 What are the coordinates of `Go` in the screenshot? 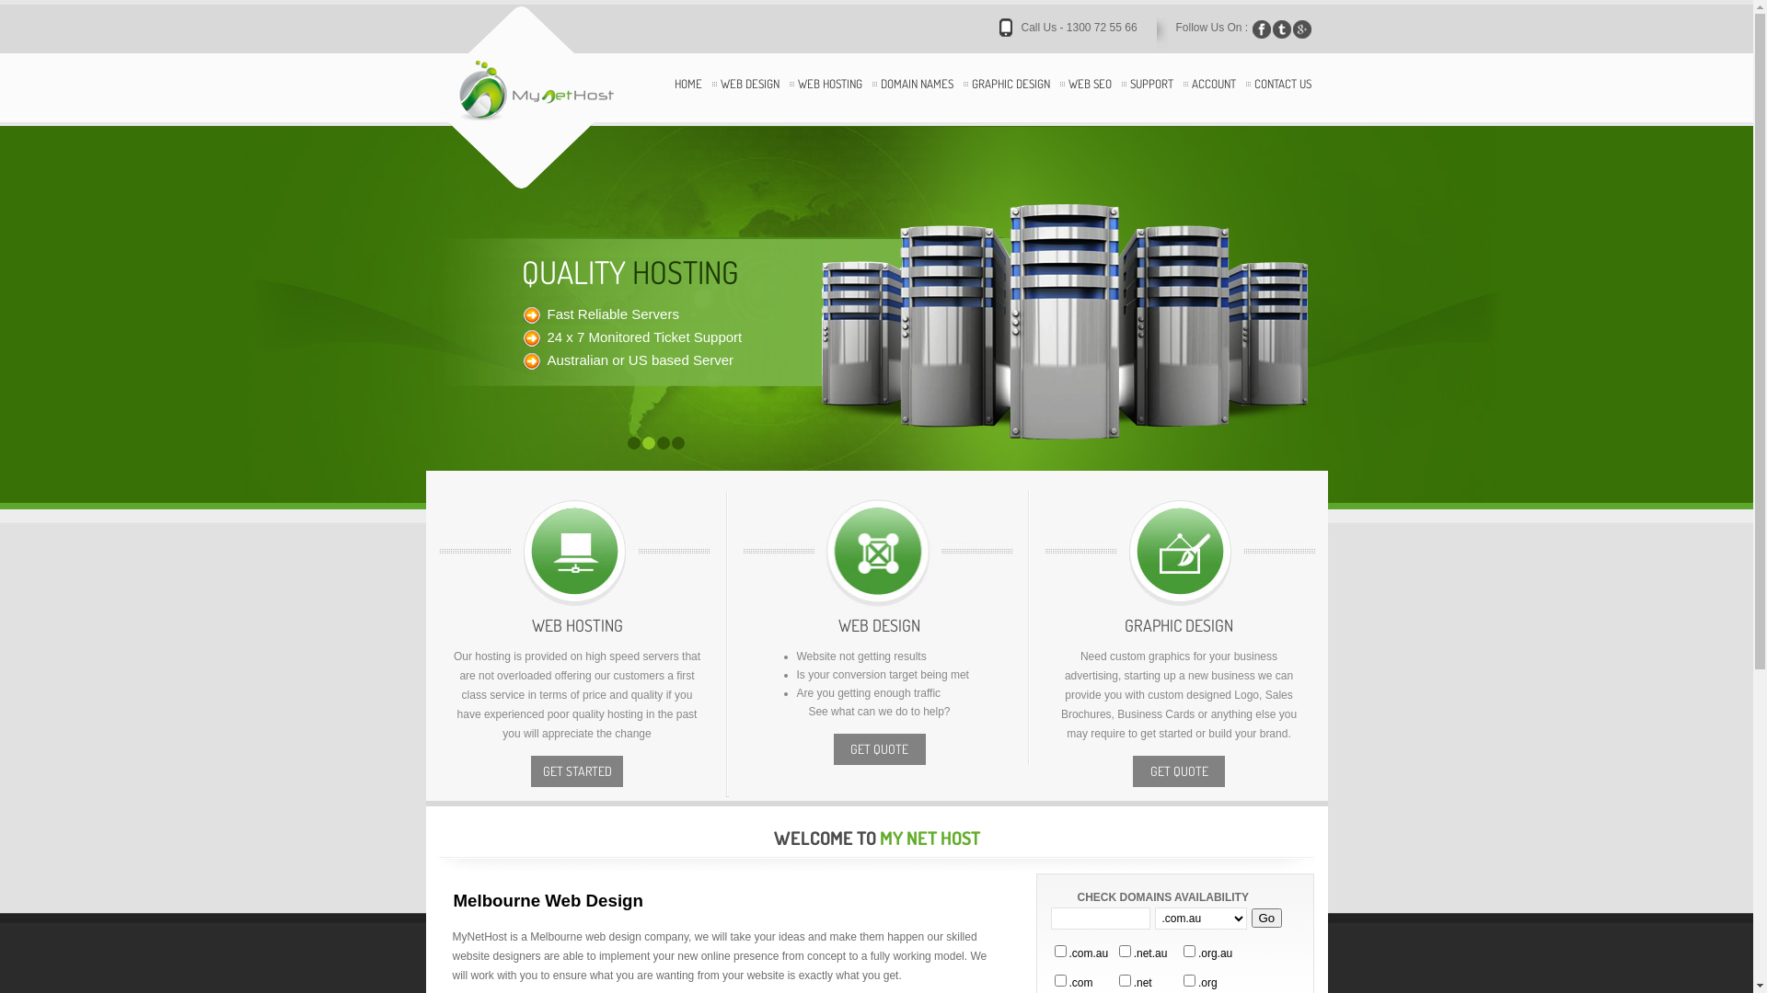 It's located at (1267, 918).